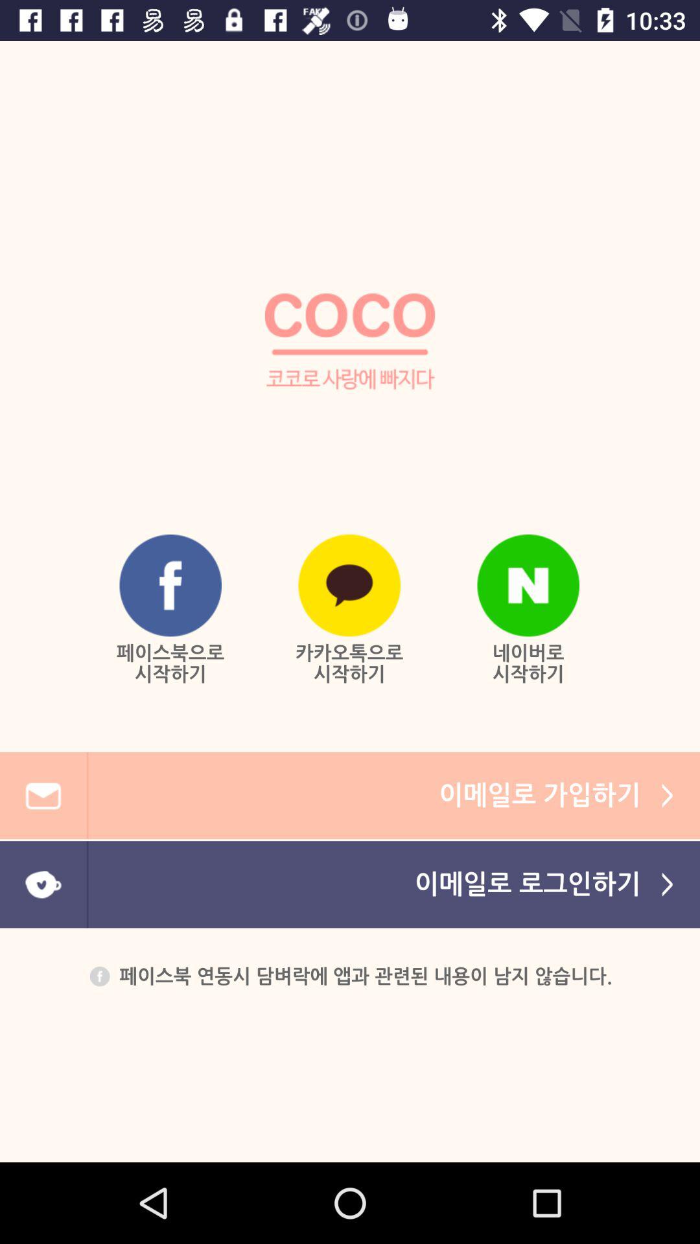 The image size is (700, 1244). I want to click on tap on the facebook icon, so click(170, 586).